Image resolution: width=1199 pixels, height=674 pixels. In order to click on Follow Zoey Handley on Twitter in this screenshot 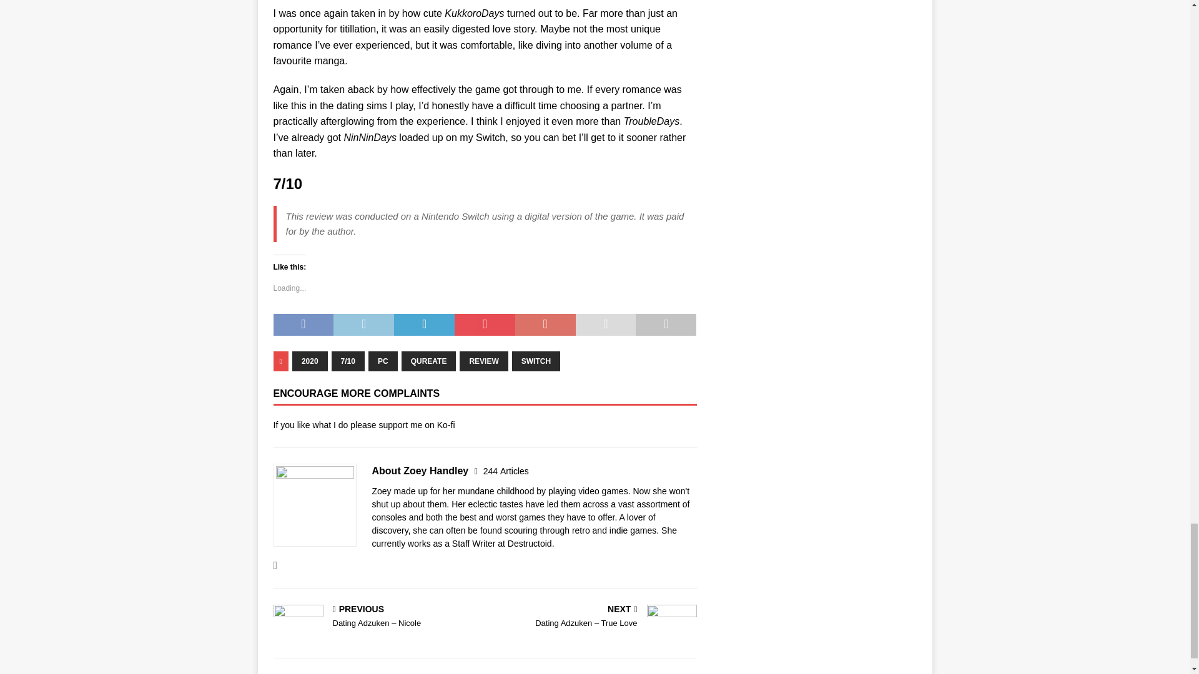, I will do `click(275, 565)`.